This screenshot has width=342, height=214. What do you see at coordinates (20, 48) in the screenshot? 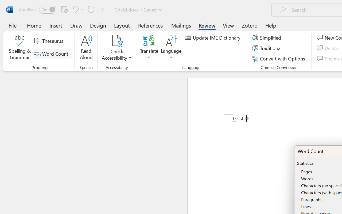
I see `Spelling & Grammar` at bounding box center [20, 48].